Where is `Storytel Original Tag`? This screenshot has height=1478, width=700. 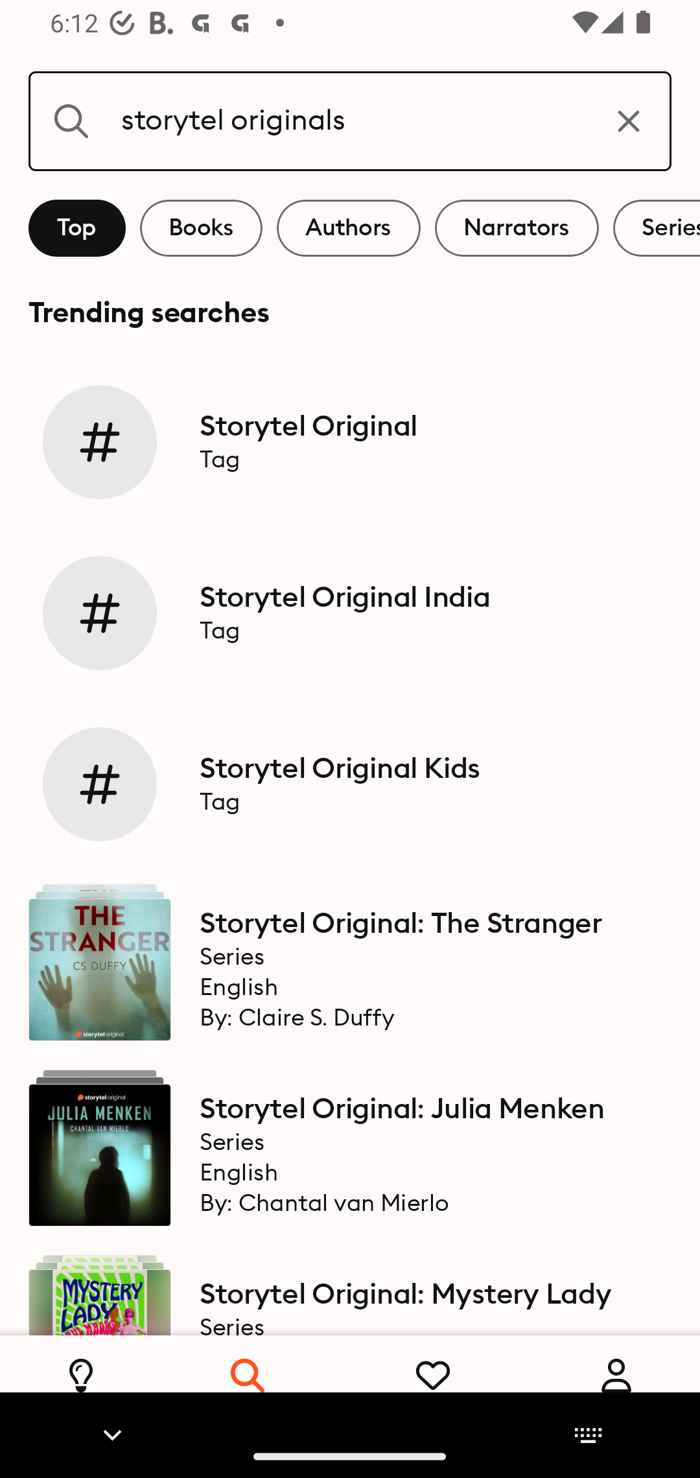 Storytel Original Tag is located at coordinates (350, 441).